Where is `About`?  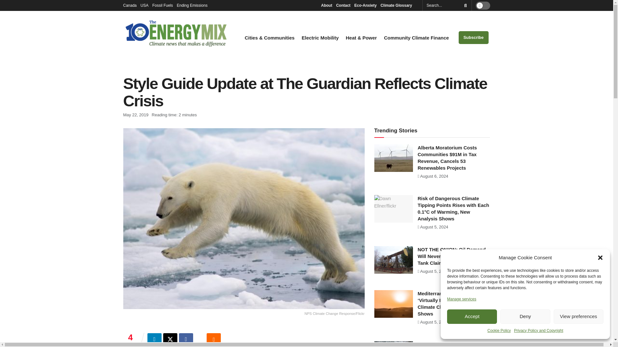 About is located at coordinates (326, 5).